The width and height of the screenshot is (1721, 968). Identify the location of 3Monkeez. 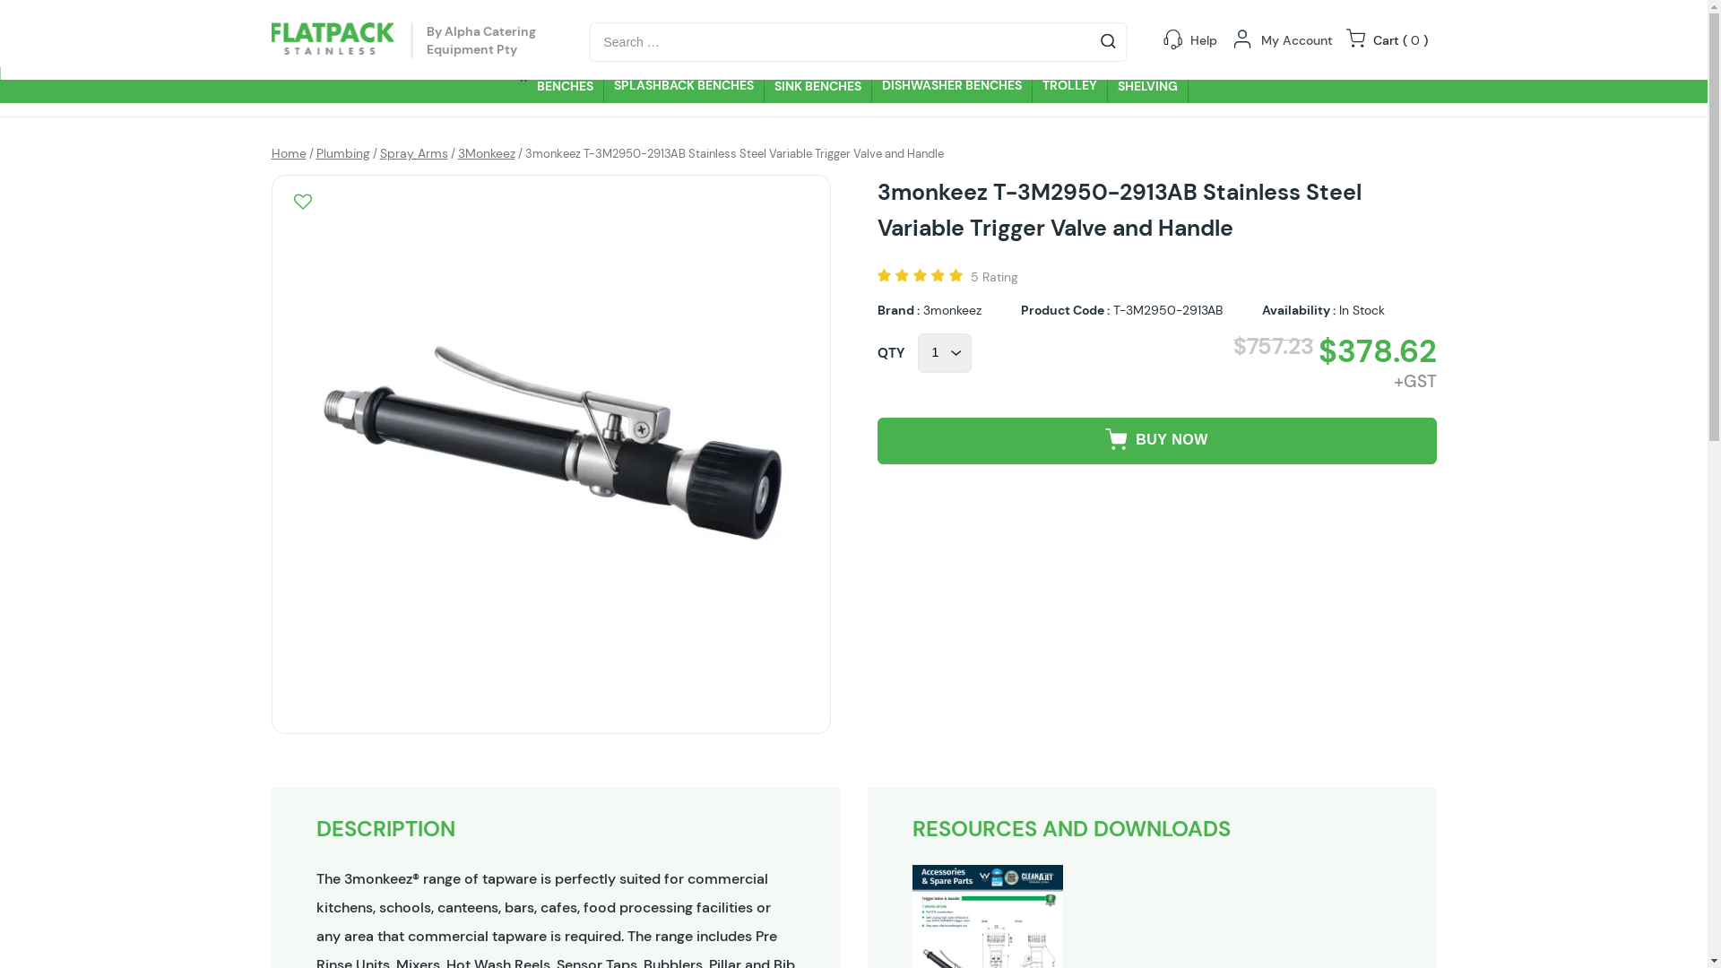
(486, 153).